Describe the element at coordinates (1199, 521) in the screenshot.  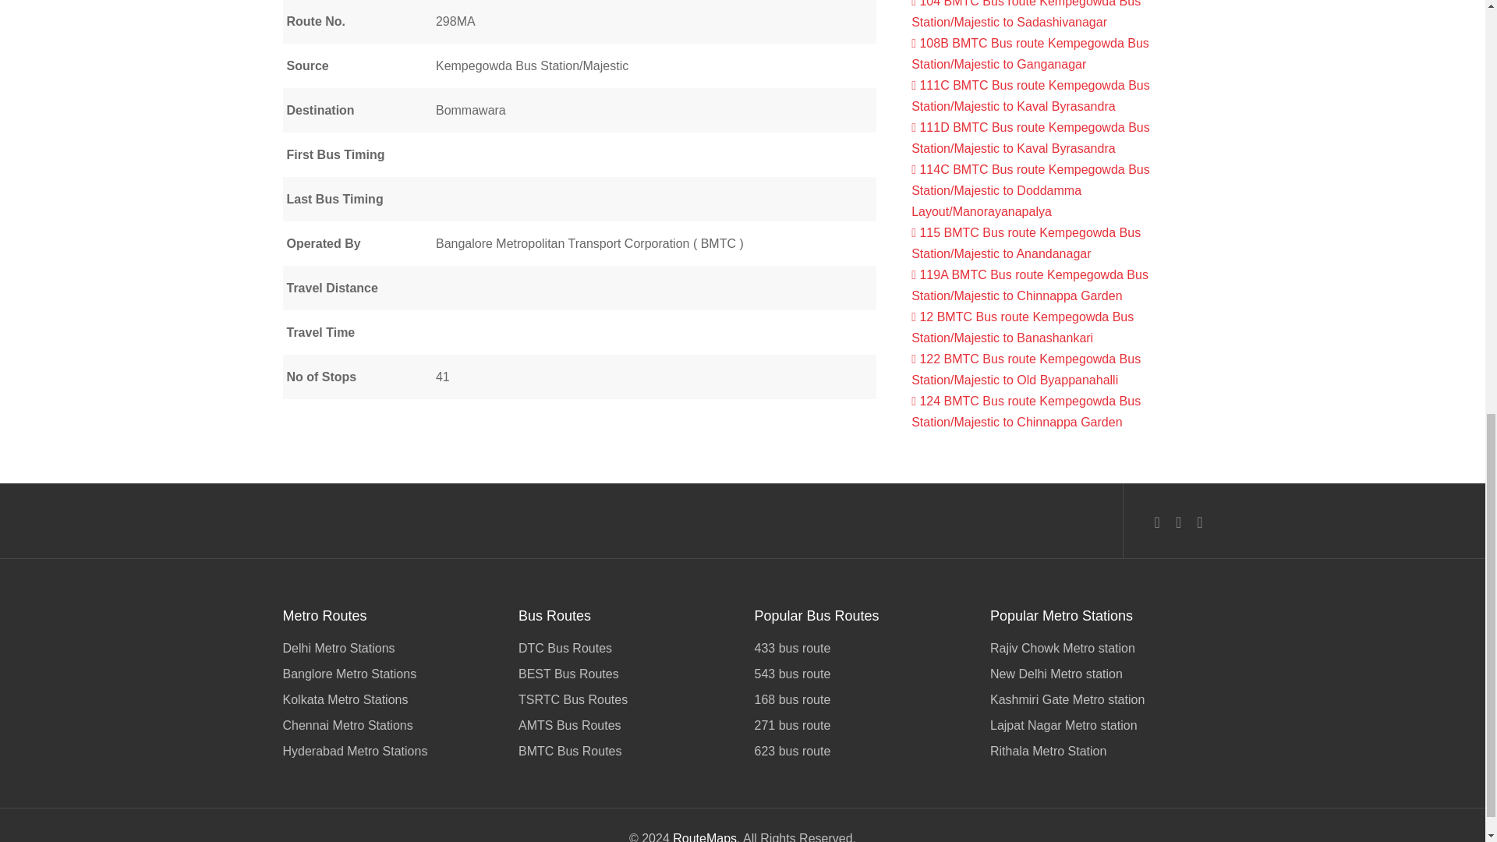
I see `Pinterest` at that location.